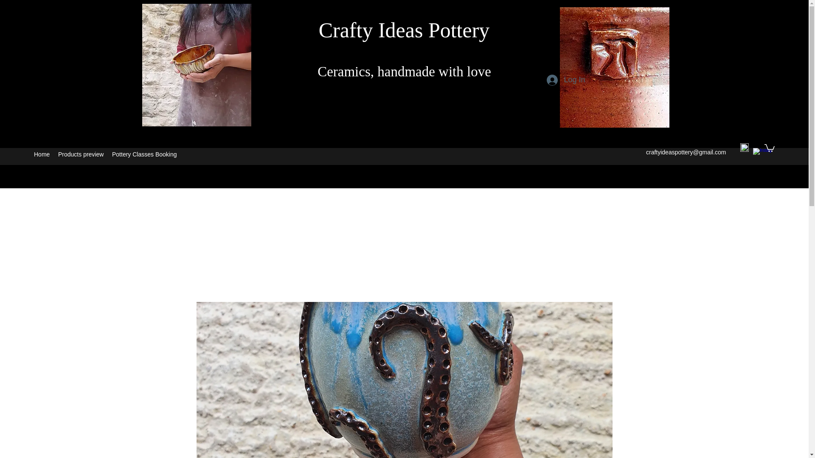 The width and height of the screenshot is (815, 458). I want to click on Products preview, so click(81, 154).